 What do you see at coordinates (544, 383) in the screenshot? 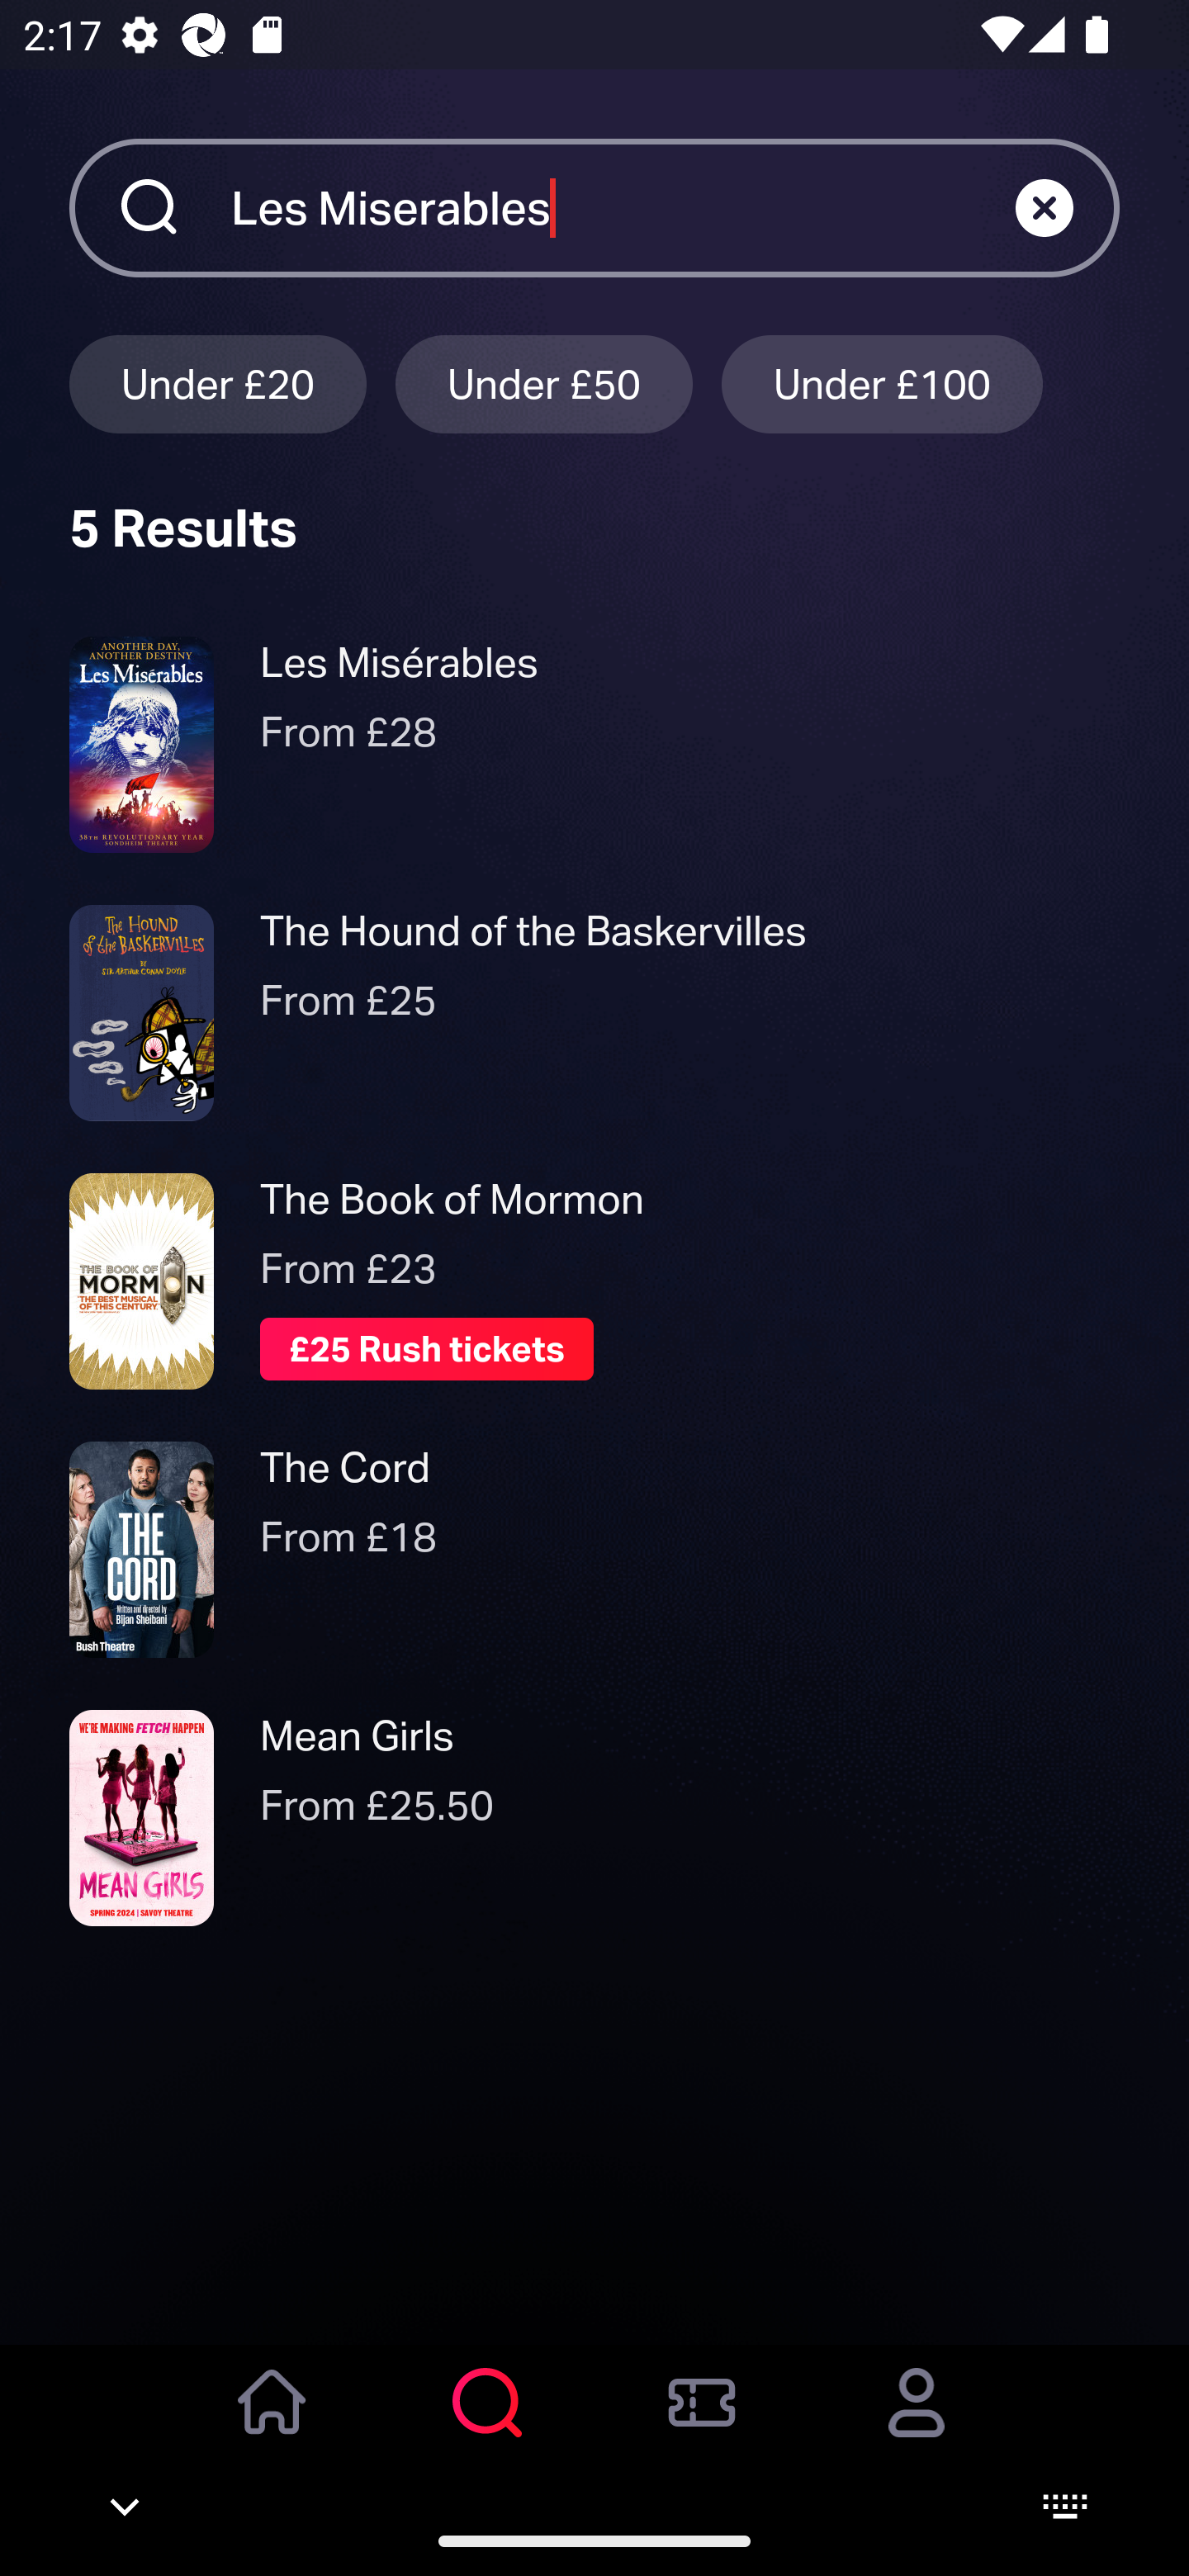
I see `Under £50` at bounding box center [544, 383].